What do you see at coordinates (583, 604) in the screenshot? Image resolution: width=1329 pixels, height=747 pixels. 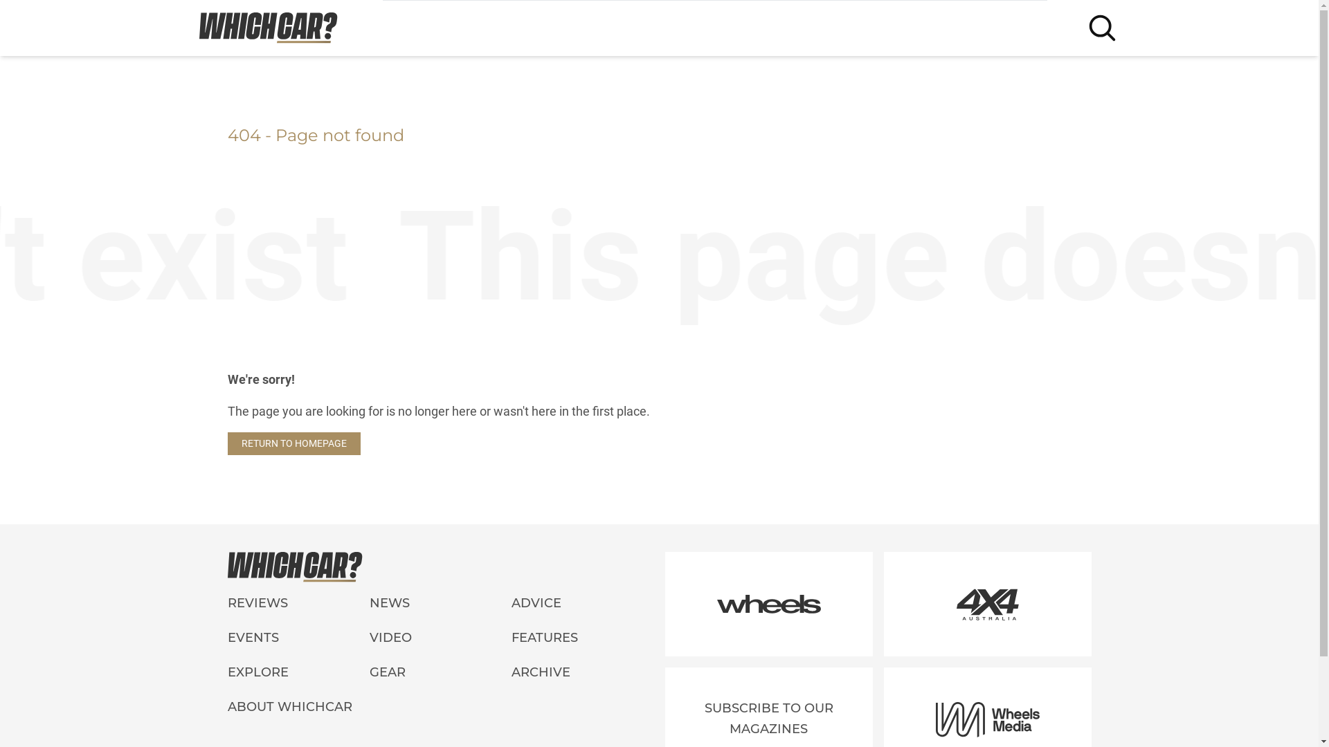 I see `ADVICE` at bounding box center [583, 604].